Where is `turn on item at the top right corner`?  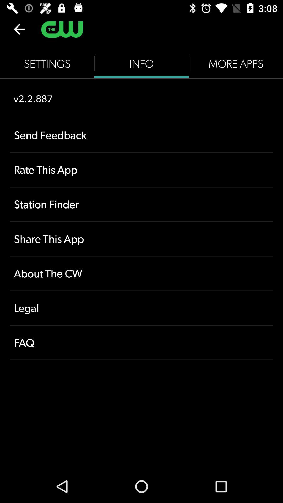 turn on item at the top right corner is located at coordinates (236, 63).